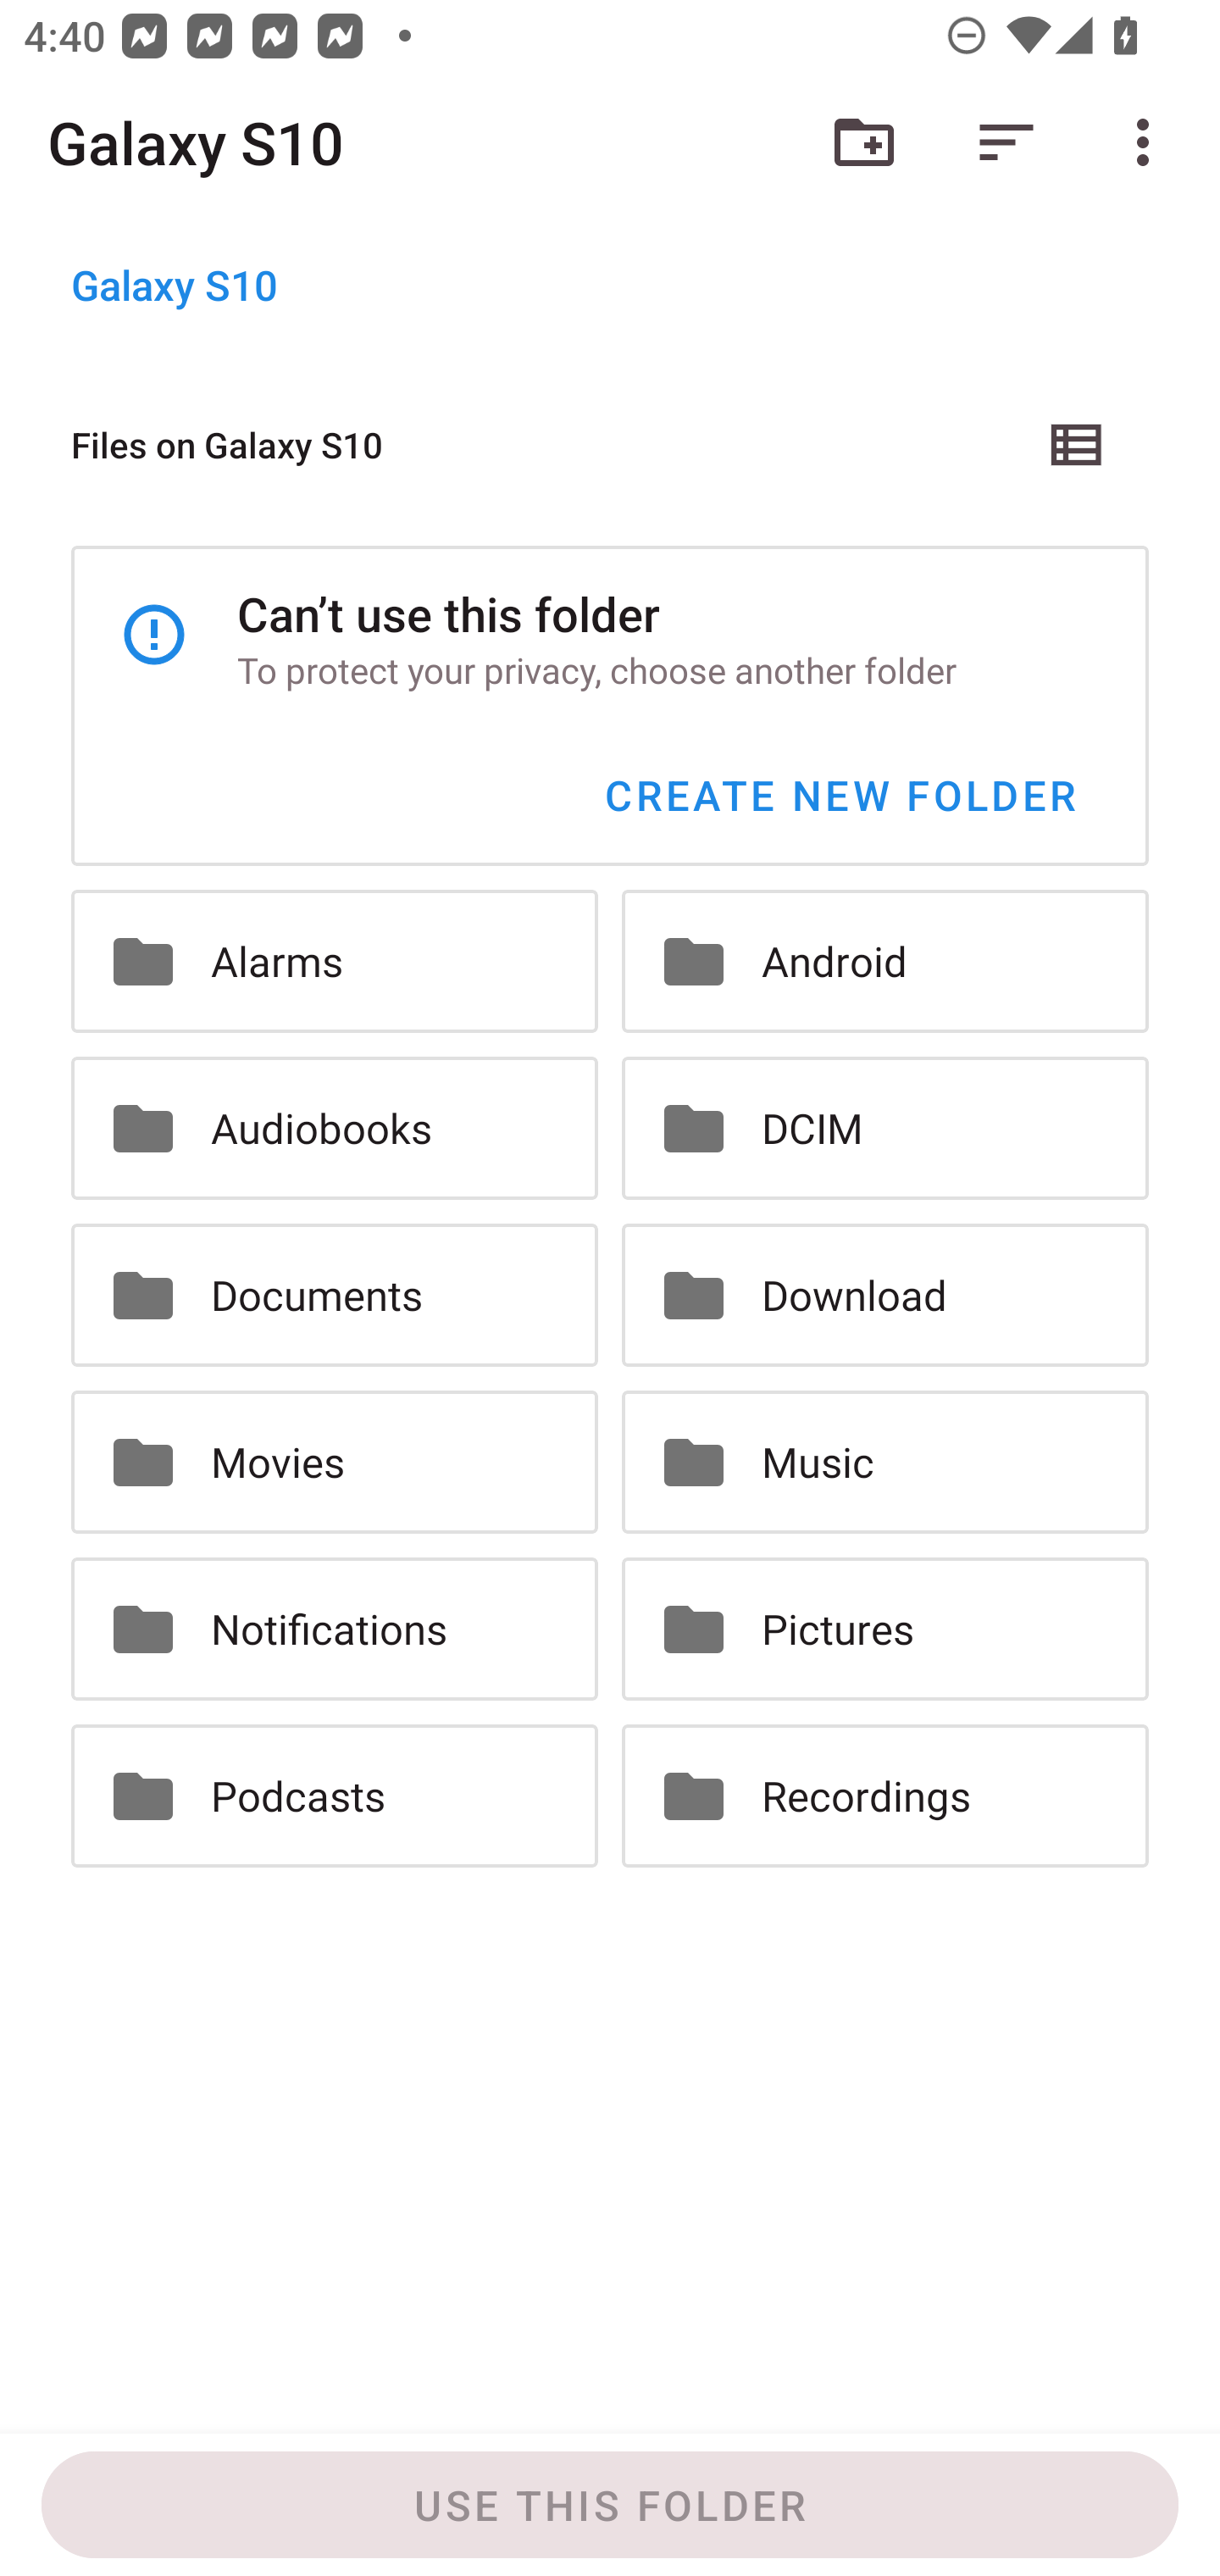 The width and height of the screenshot is (1220, 2576). What do you see at coordinates (885, 961) in the screenshot?
I see `Android` at bounding box center [885, 961].